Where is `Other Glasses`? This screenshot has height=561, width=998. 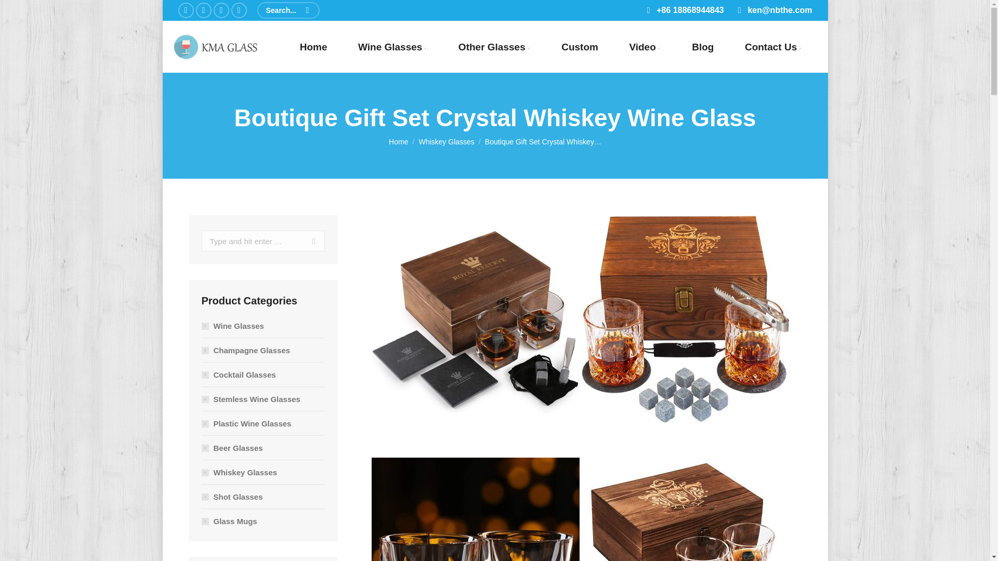
Other Glasses is located at coordinates (494, 47).